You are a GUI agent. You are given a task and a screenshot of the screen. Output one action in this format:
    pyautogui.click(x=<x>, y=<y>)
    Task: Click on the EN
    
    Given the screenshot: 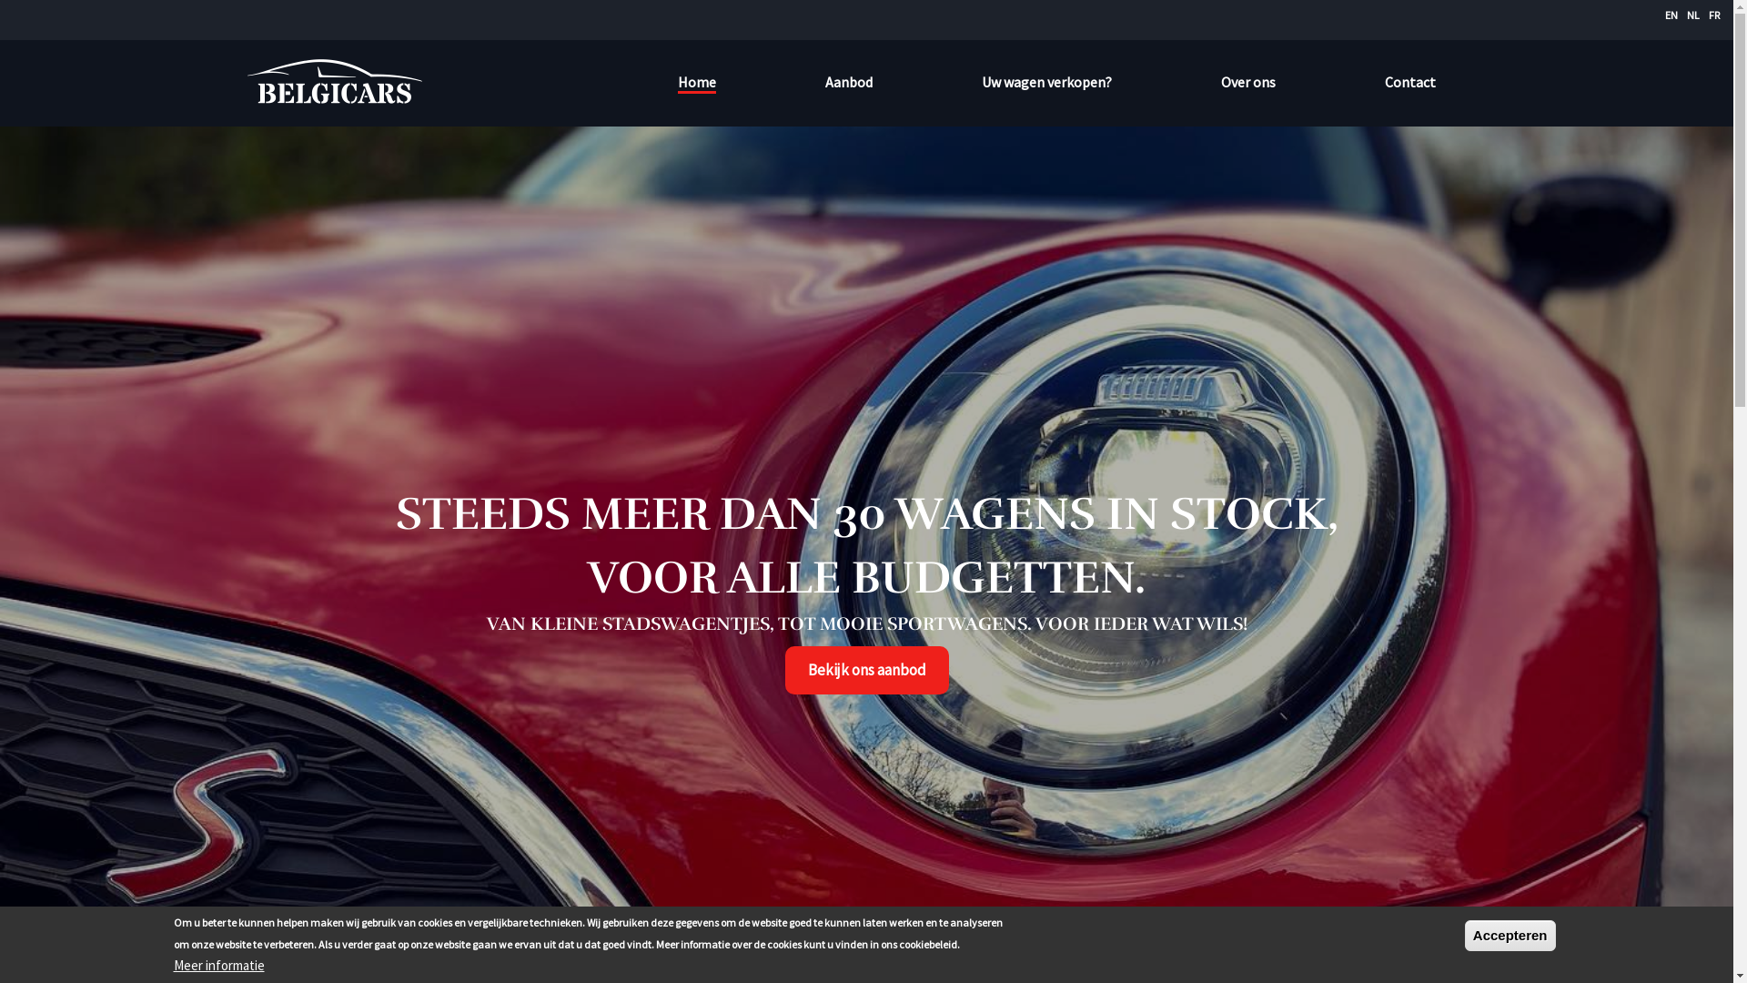 What is the action you would take?
    pyautogui.click(x=1671, y=15)
    